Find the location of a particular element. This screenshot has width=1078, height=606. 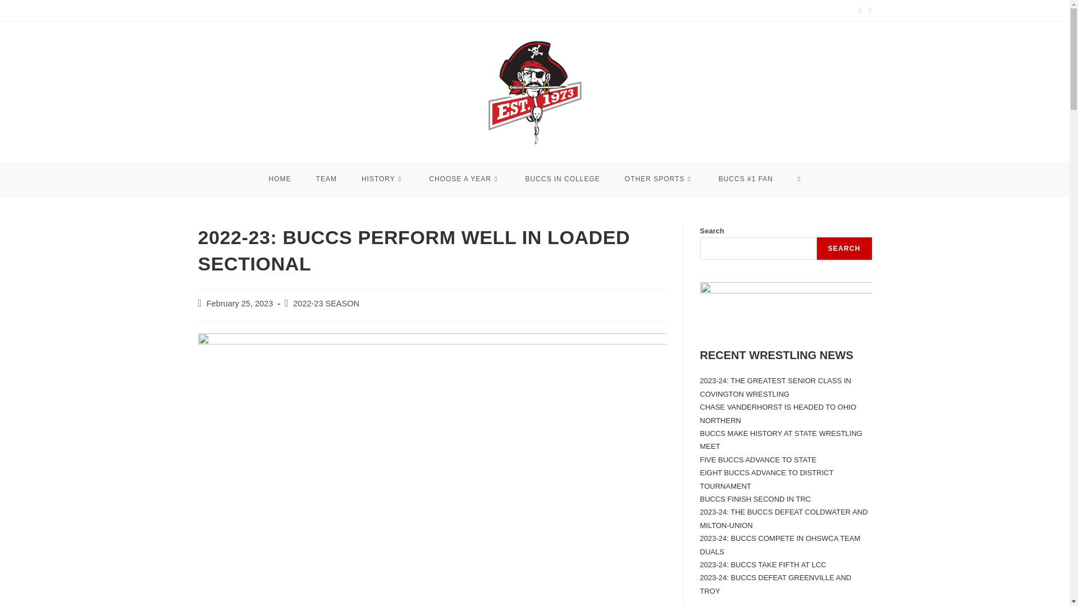

TEAM is located at coordinates (327, 178).